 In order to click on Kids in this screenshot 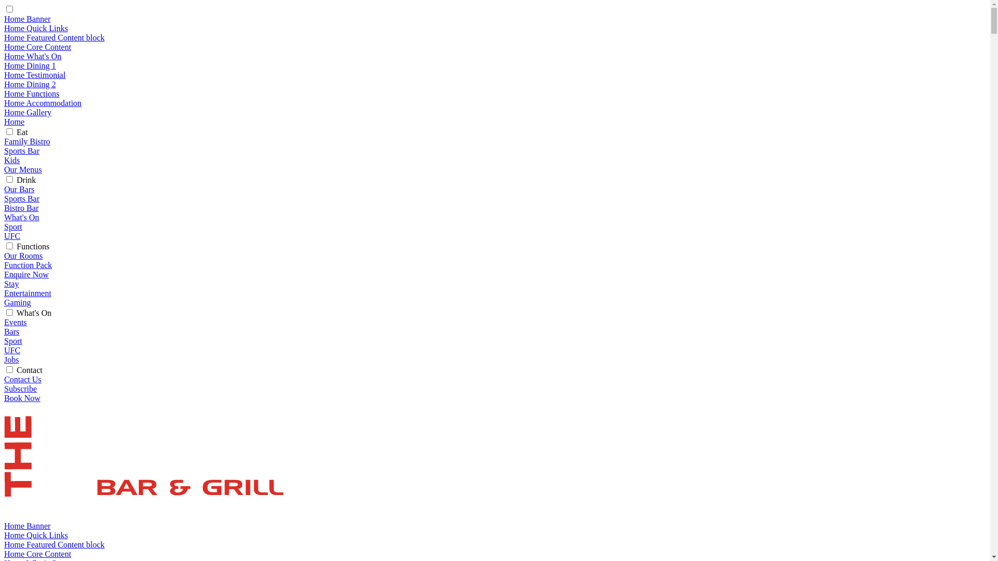, I will do `click(12, 160)`.